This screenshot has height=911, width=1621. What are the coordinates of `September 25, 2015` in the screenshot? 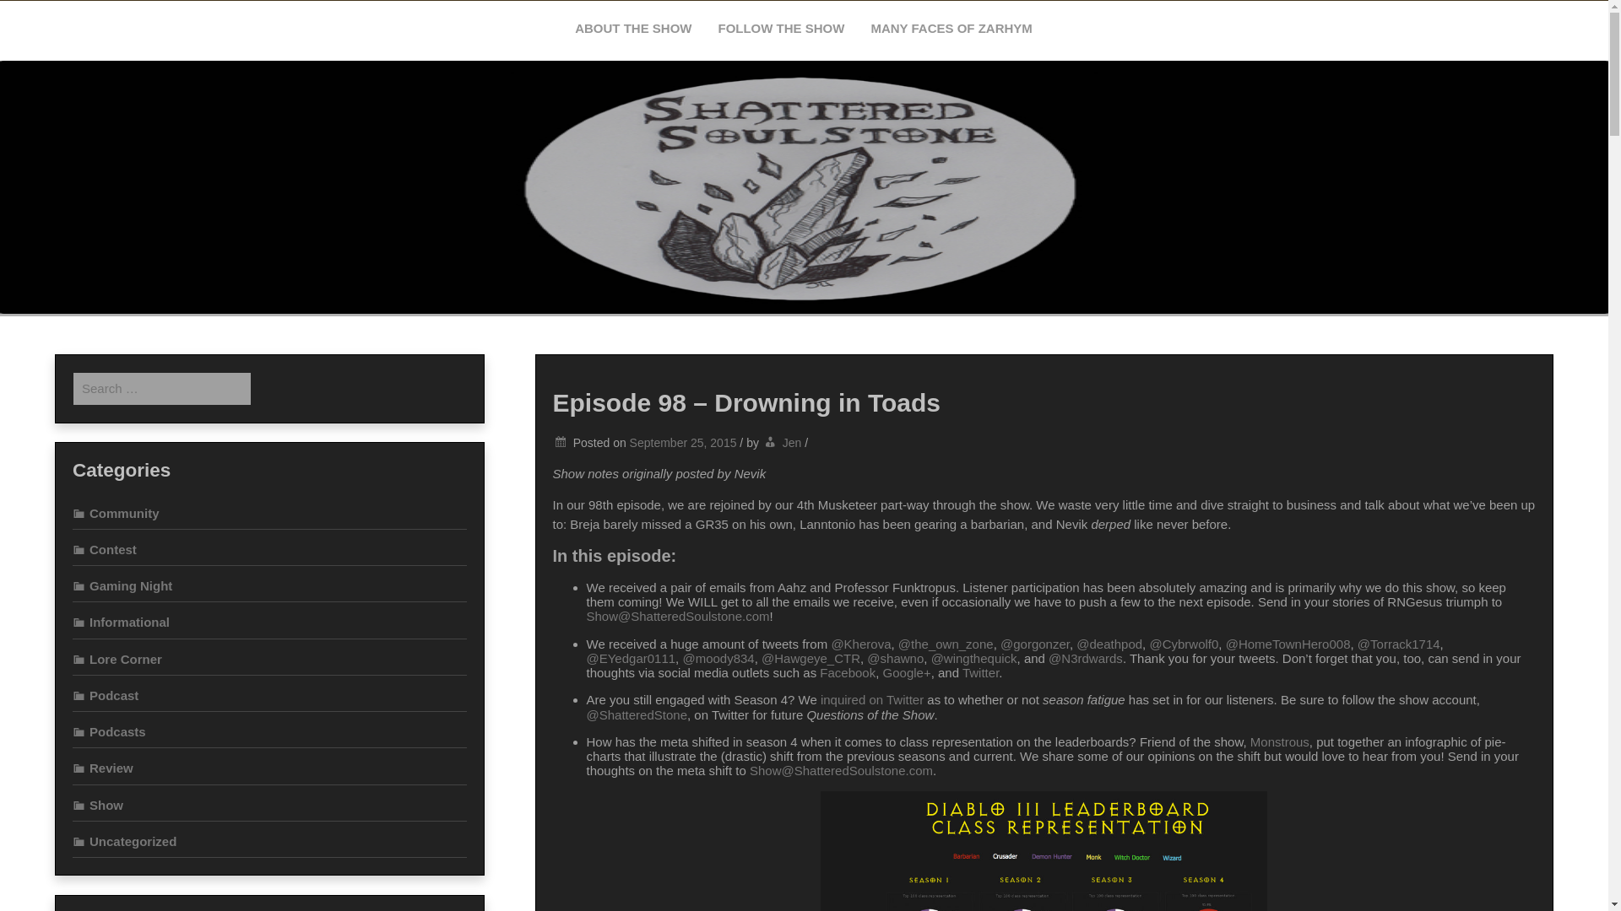 It's located at (684, 443).